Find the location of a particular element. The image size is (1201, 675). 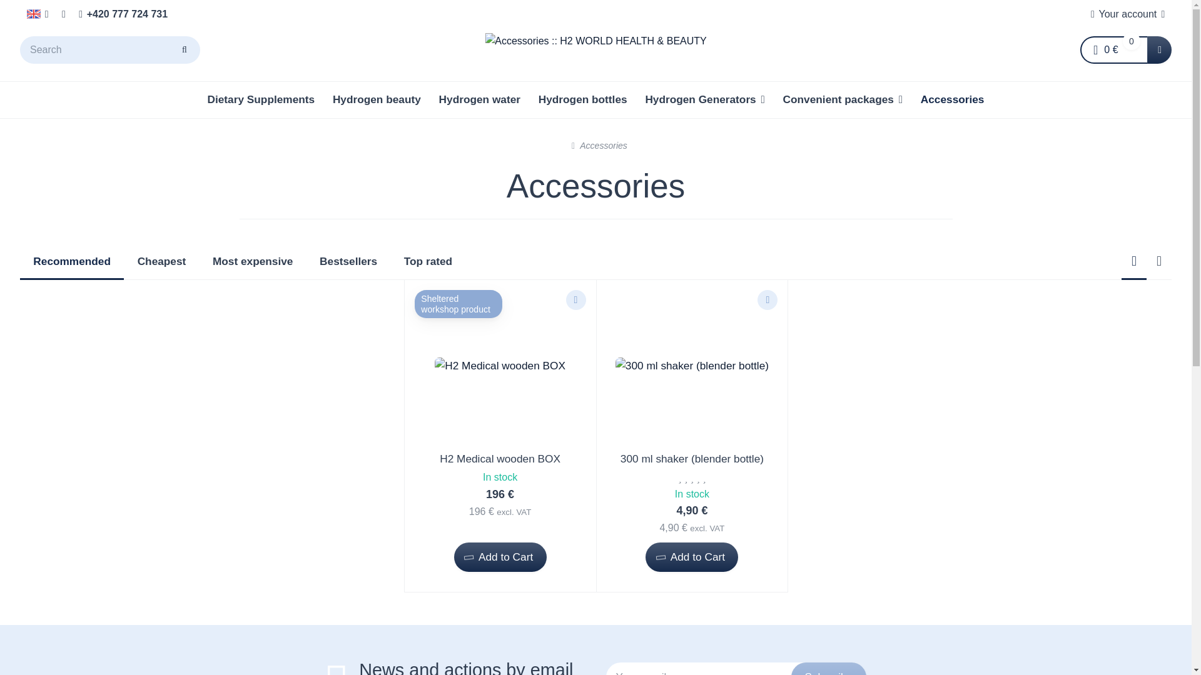

Phone is located at coordinates (123, 14).